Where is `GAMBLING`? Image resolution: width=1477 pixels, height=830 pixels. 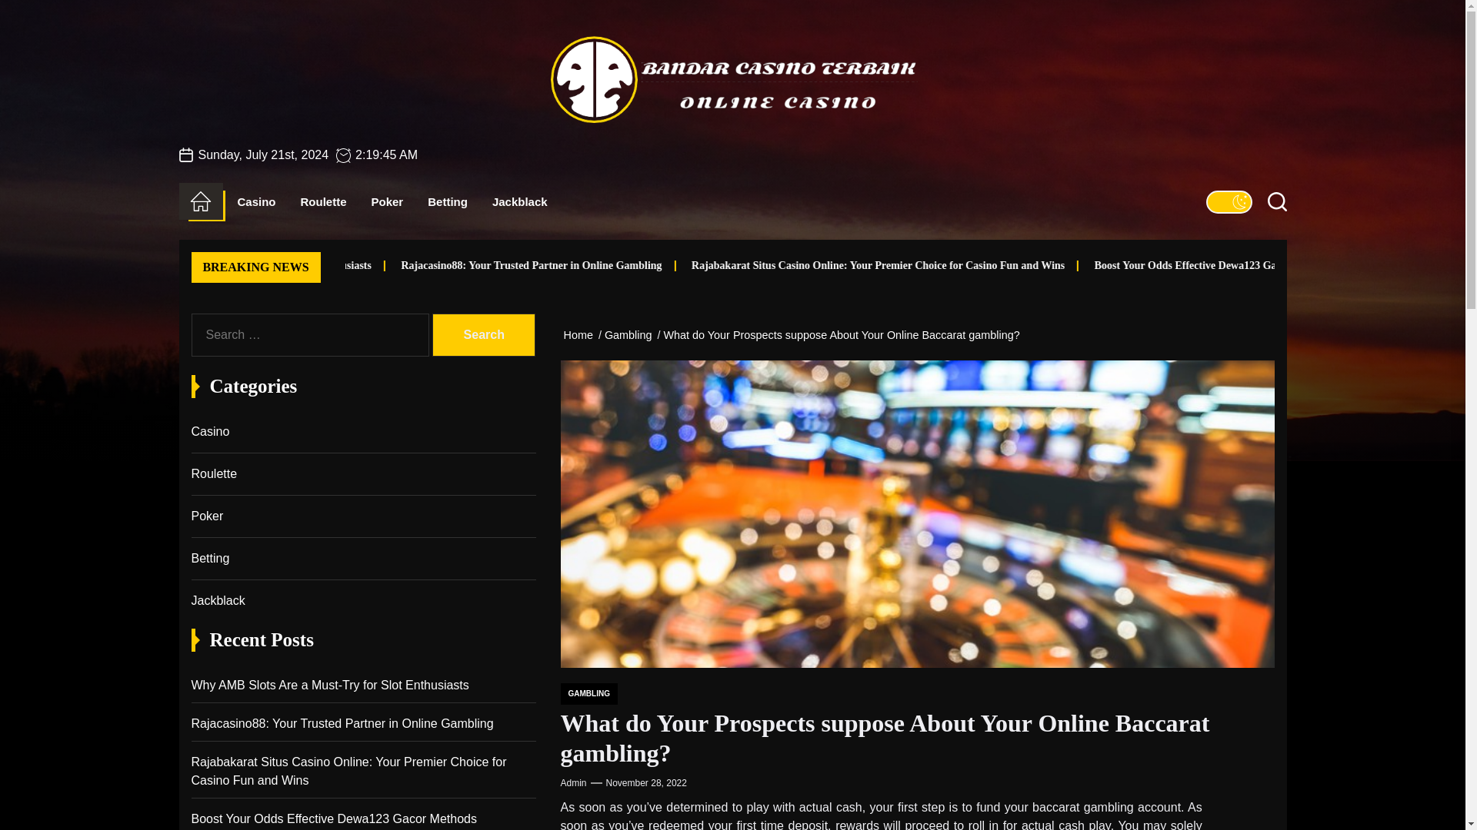 GAMBLING is located at coordinates (588, 693).